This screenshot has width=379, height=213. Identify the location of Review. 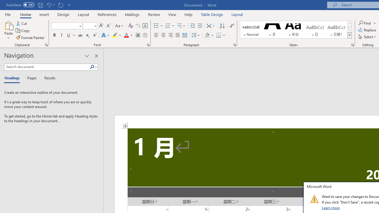
(154, 14).